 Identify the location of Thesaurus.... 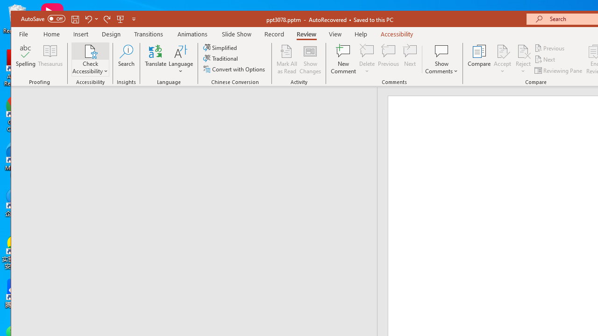
(50, 59).